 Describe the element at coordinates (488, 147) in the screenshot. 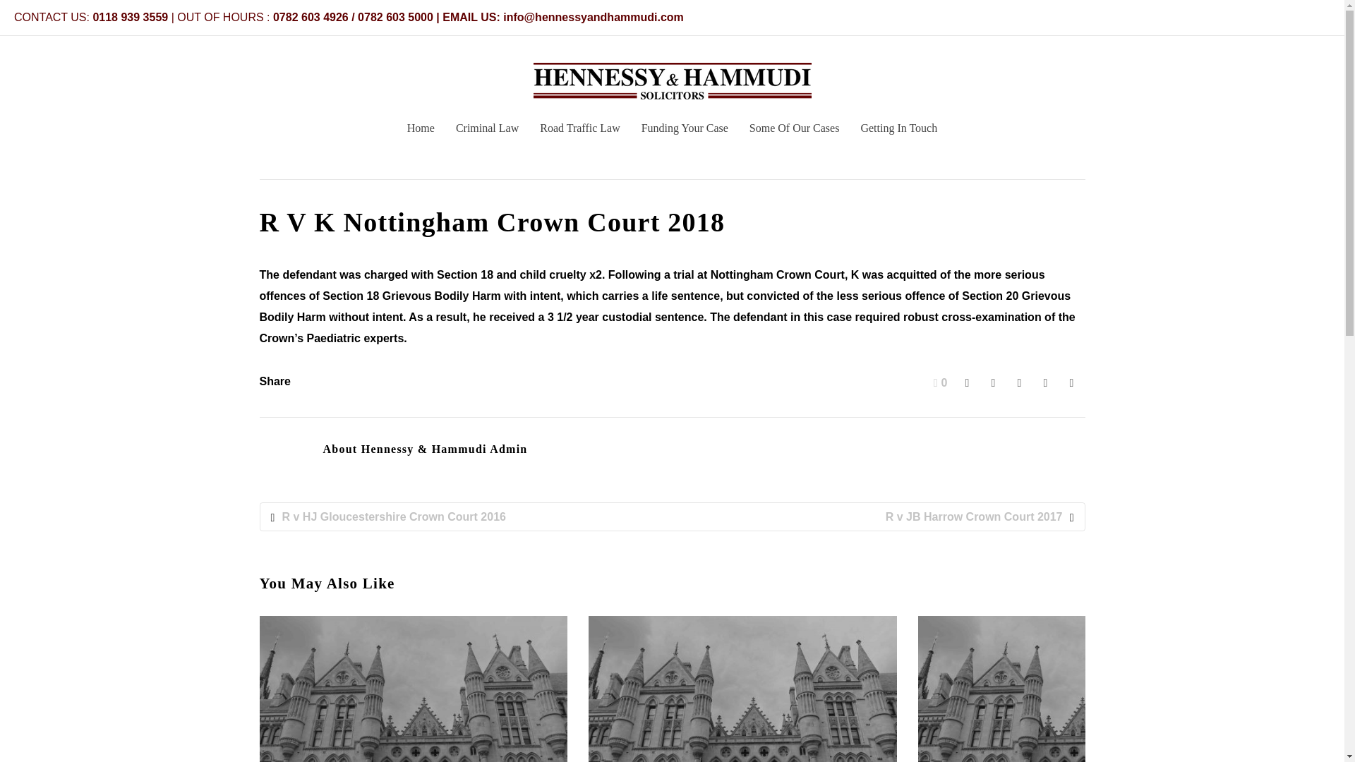

I see `1st February 2017` at that location.